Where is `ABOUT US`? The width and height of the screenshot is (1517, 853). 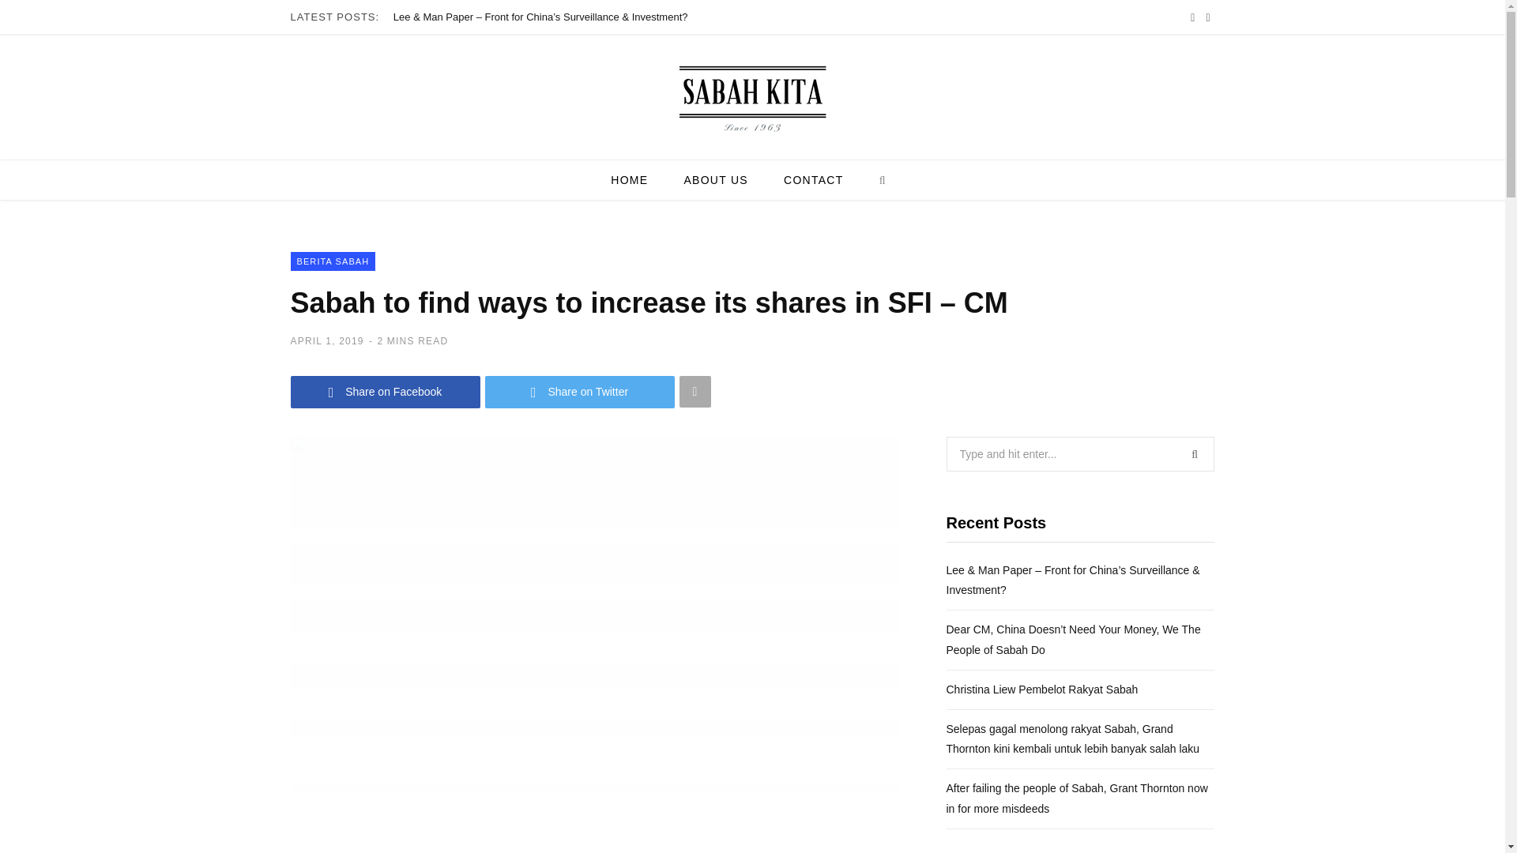 ABOUT US is located at coordinates (714, 179).